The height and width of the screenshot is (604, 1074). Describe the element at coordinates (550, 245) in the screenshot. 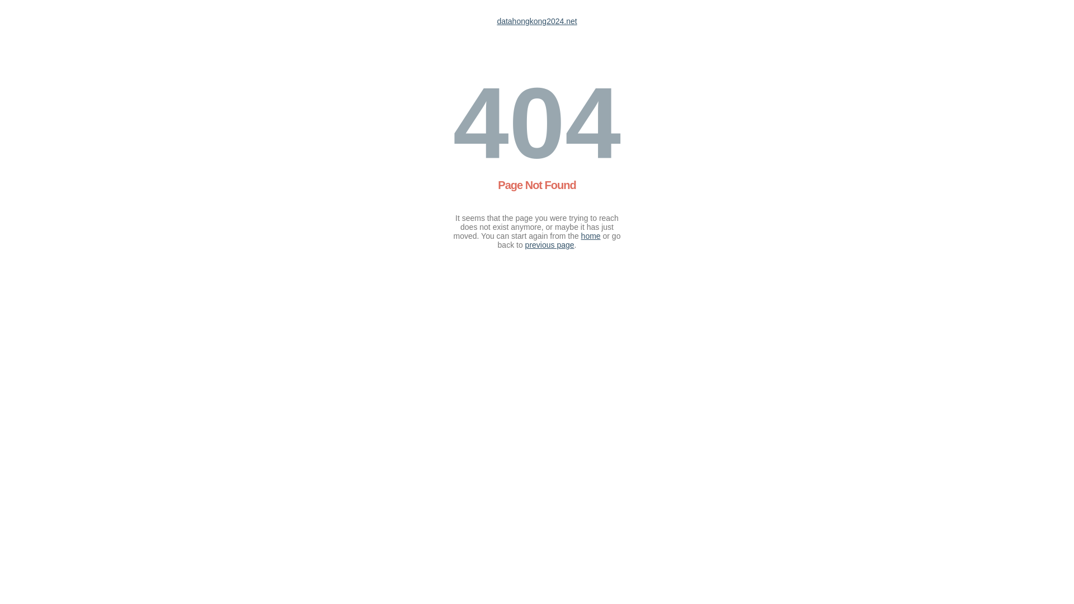

I see `previous page` at that location.